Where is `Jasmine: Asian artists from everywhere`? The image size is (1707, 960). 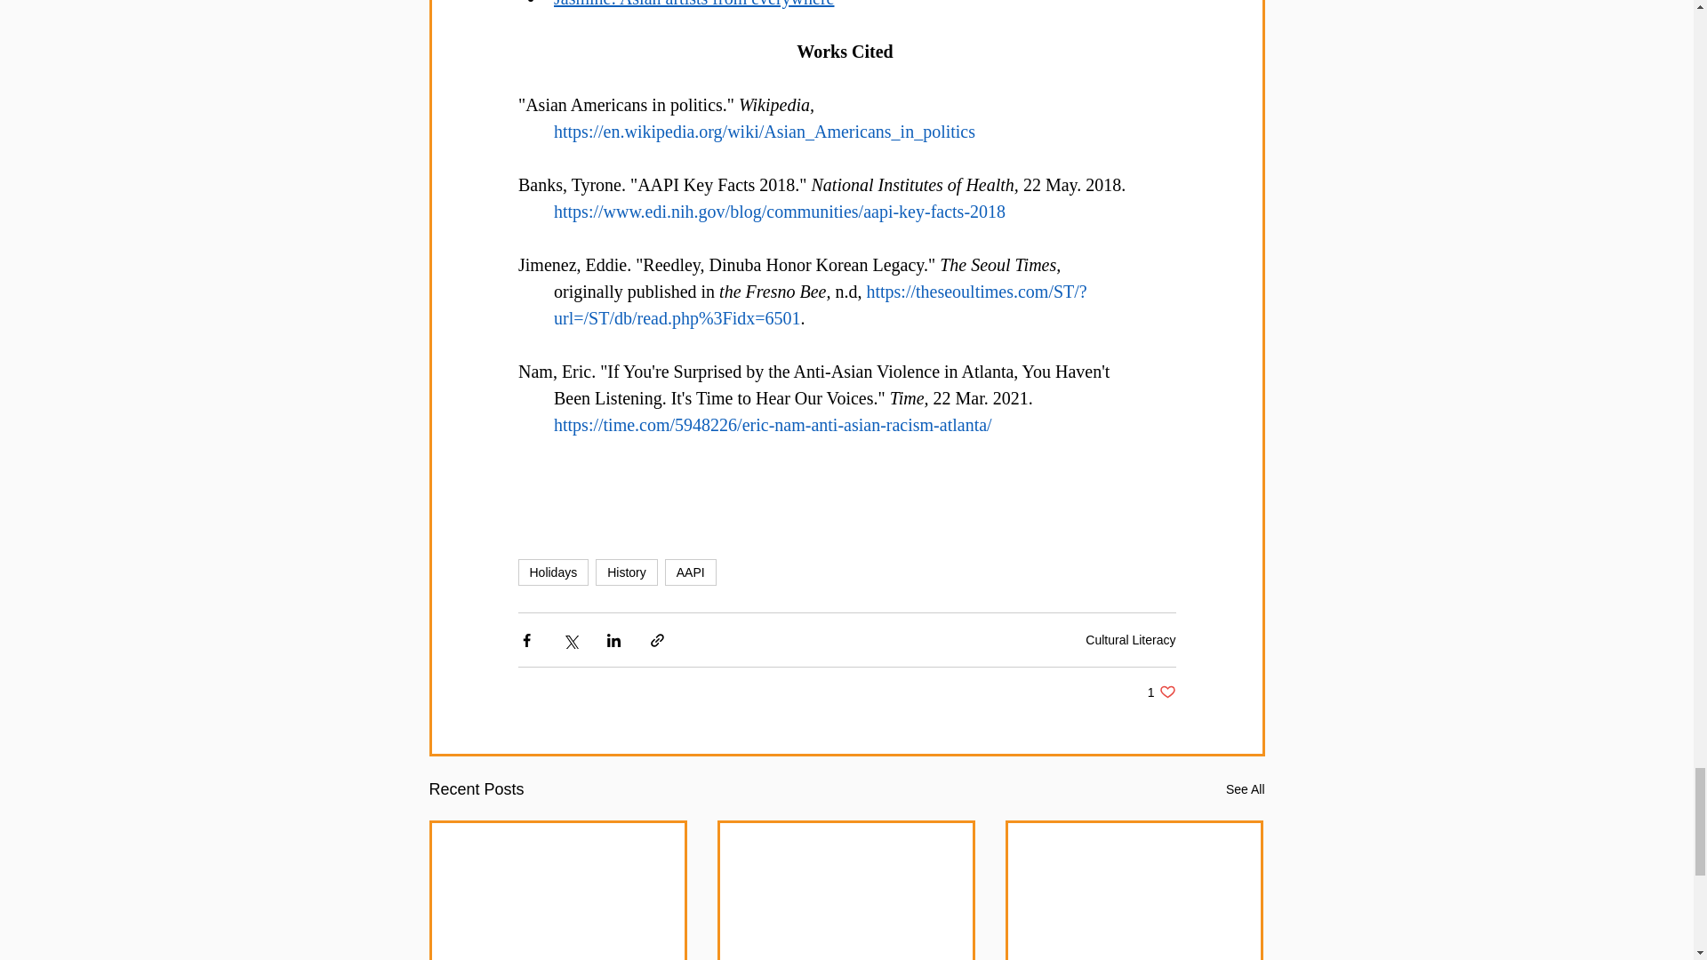
Jasmine: Asian artists from everywhere is located at coordinates (693, 4).